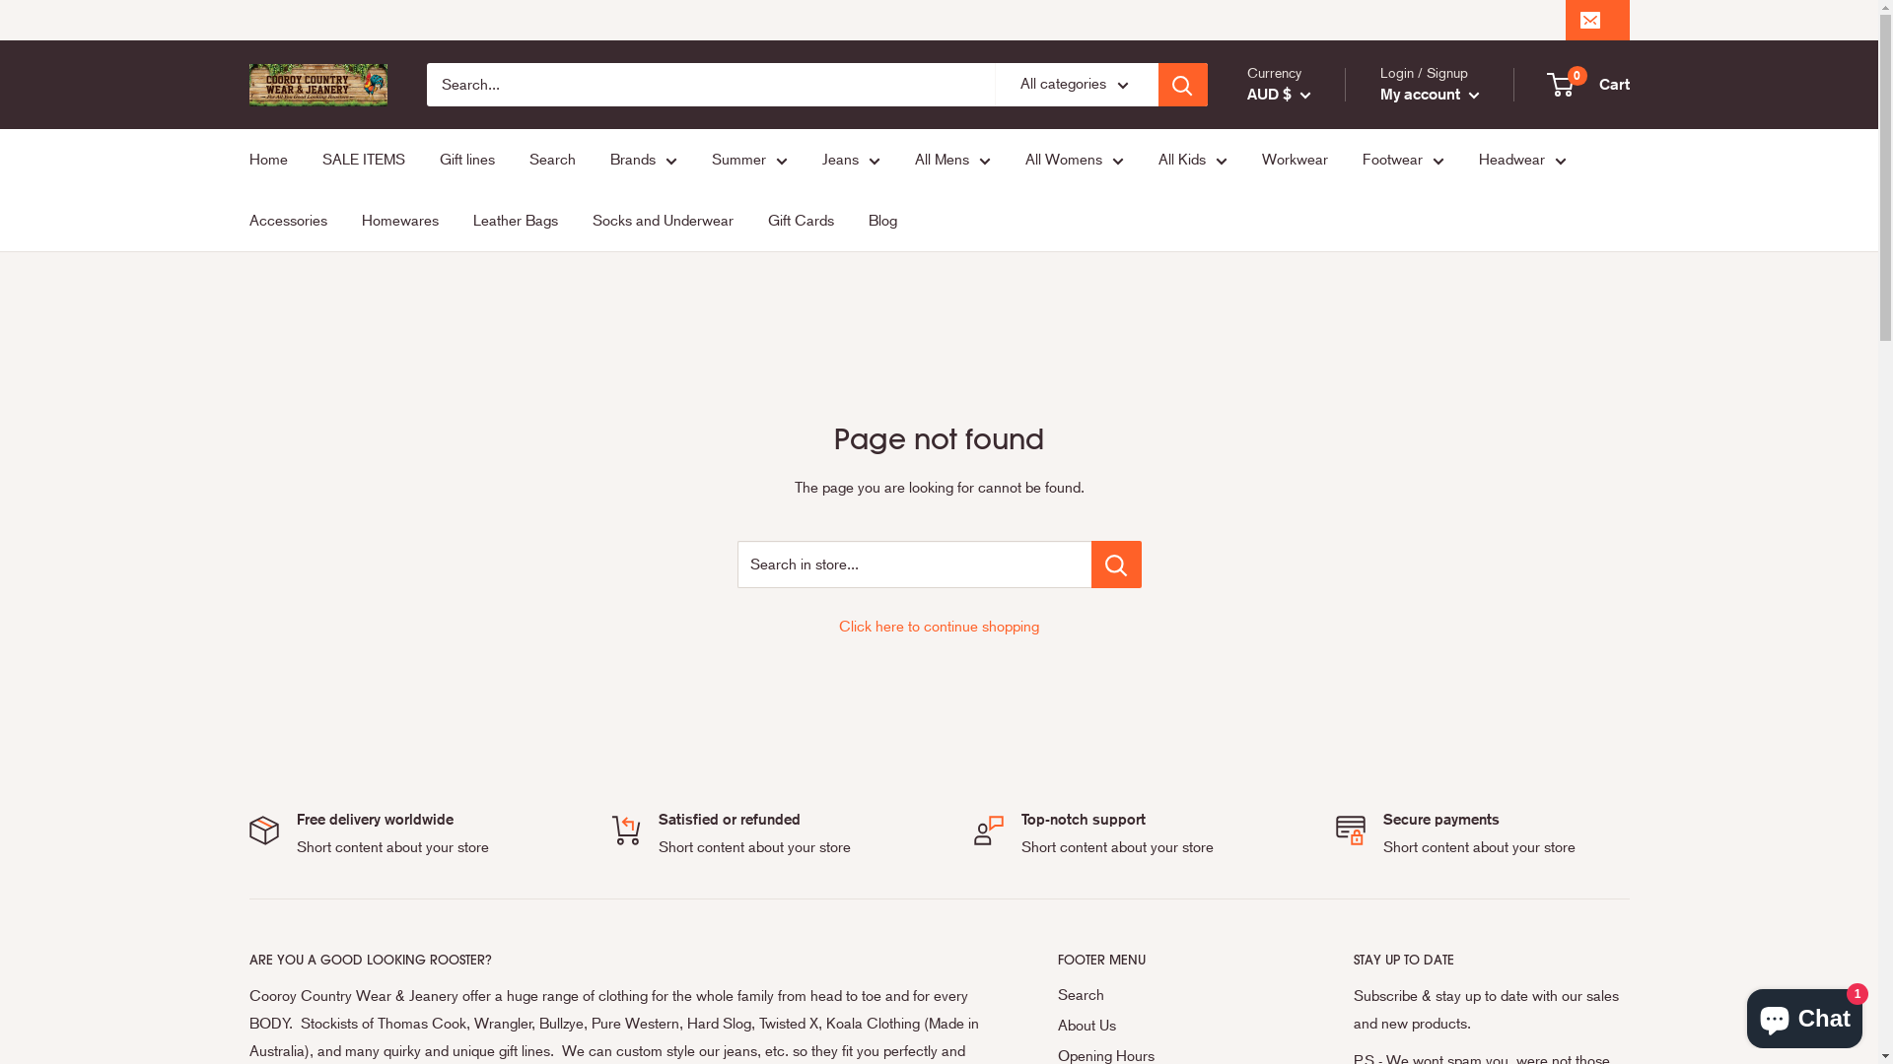 This screenshot has height=1064, width=1893. Describe the element at coordinates (1308, 313) in the screenshot. I see `AED` at that location.